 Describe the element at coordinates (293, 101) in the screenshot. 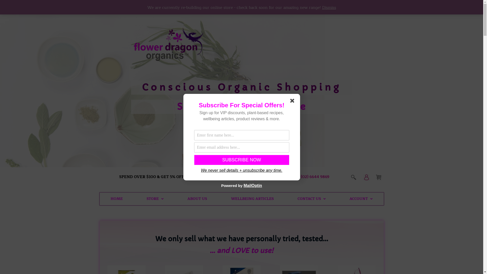

I see `Close optin form` at that location.